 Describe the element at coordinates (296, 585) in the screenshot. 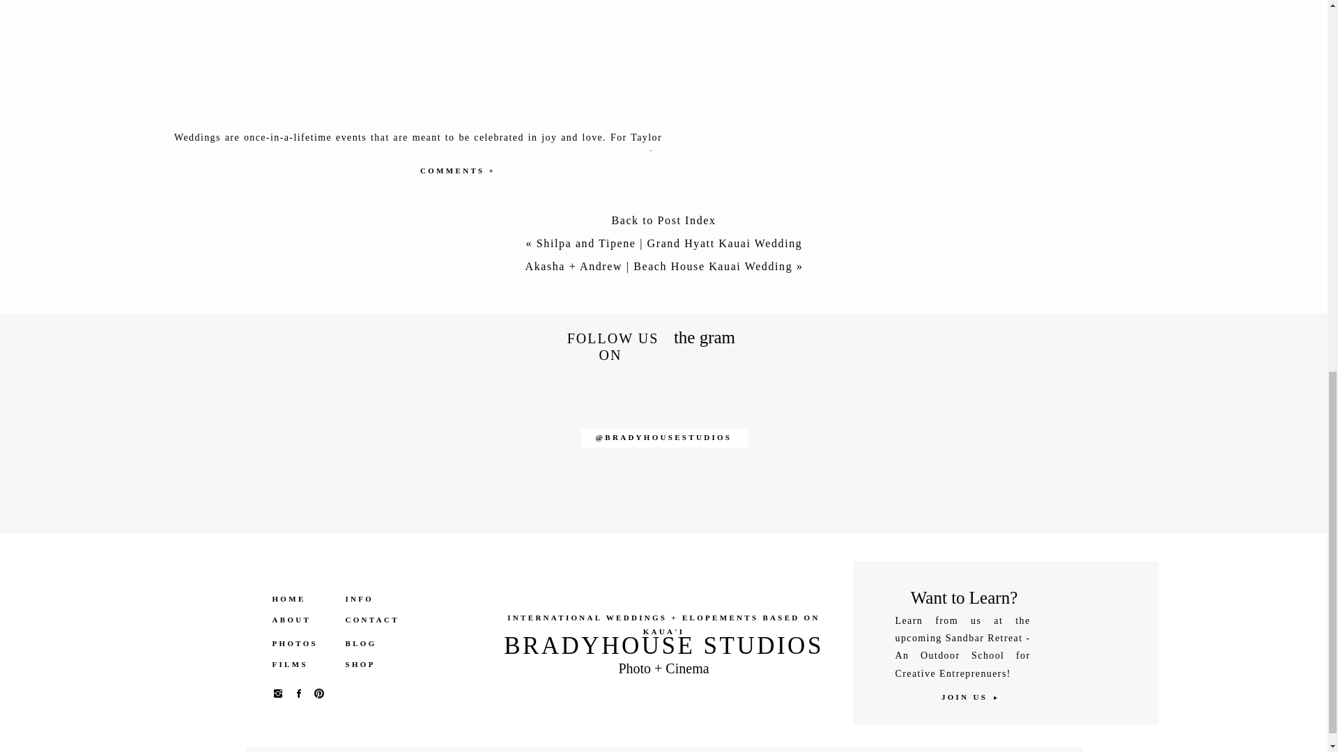

I see `National Tropical Botanical Garden` at that location.